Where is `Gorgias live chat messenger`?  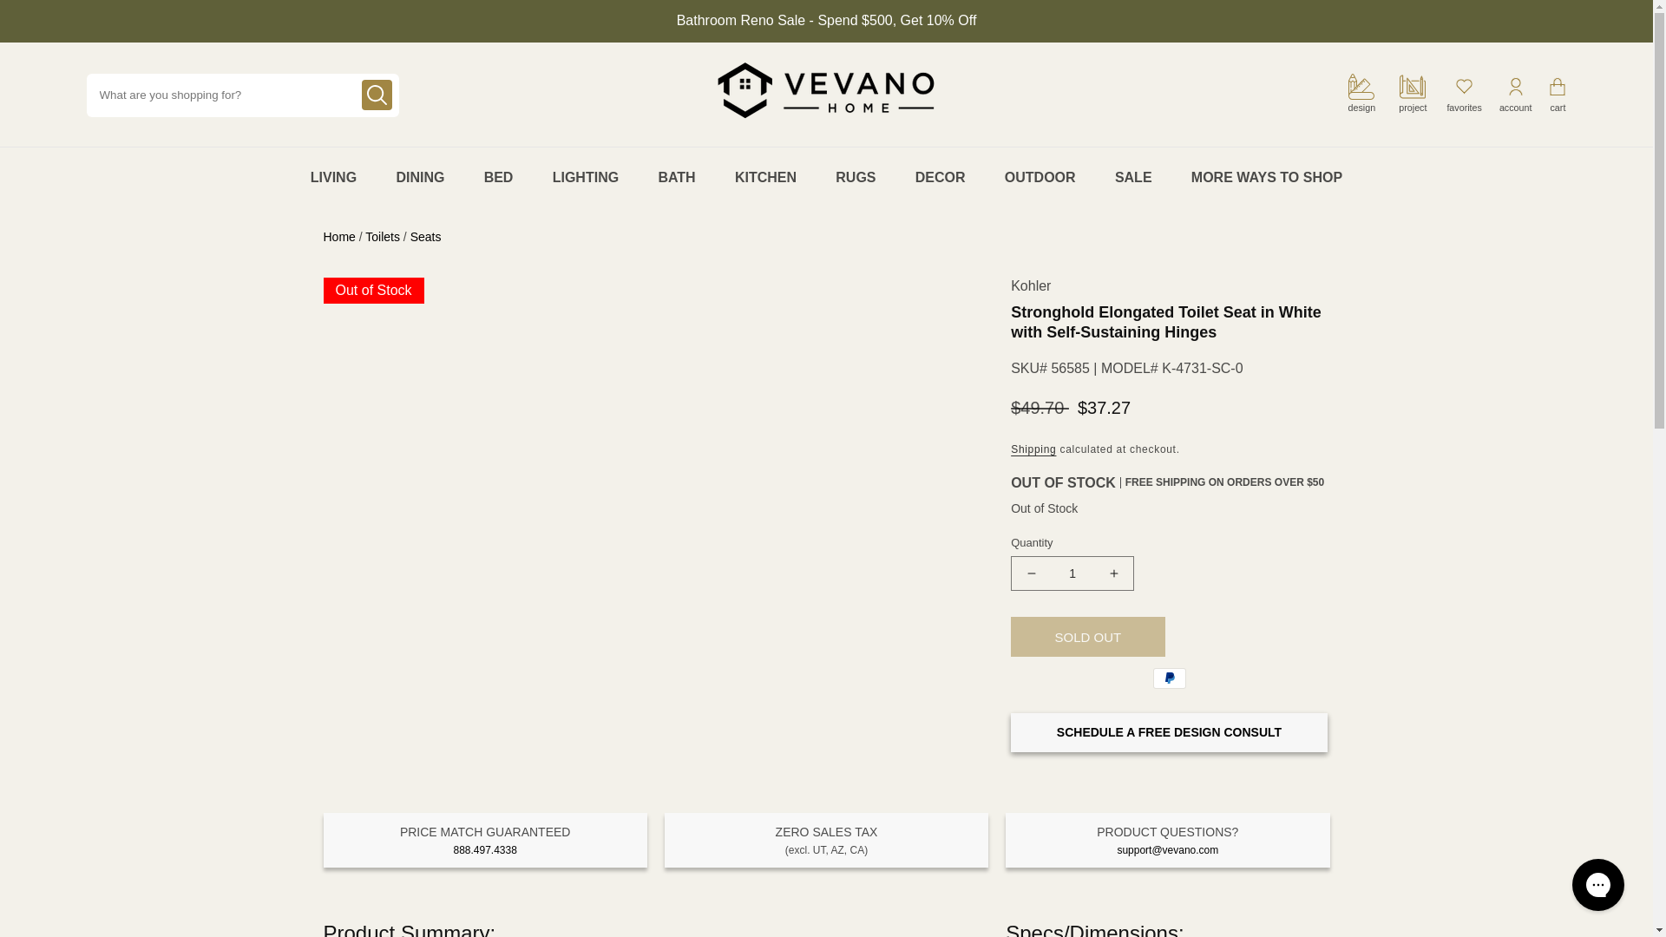
Gorgias live chat messenger is located at coordinates (1598, 885).